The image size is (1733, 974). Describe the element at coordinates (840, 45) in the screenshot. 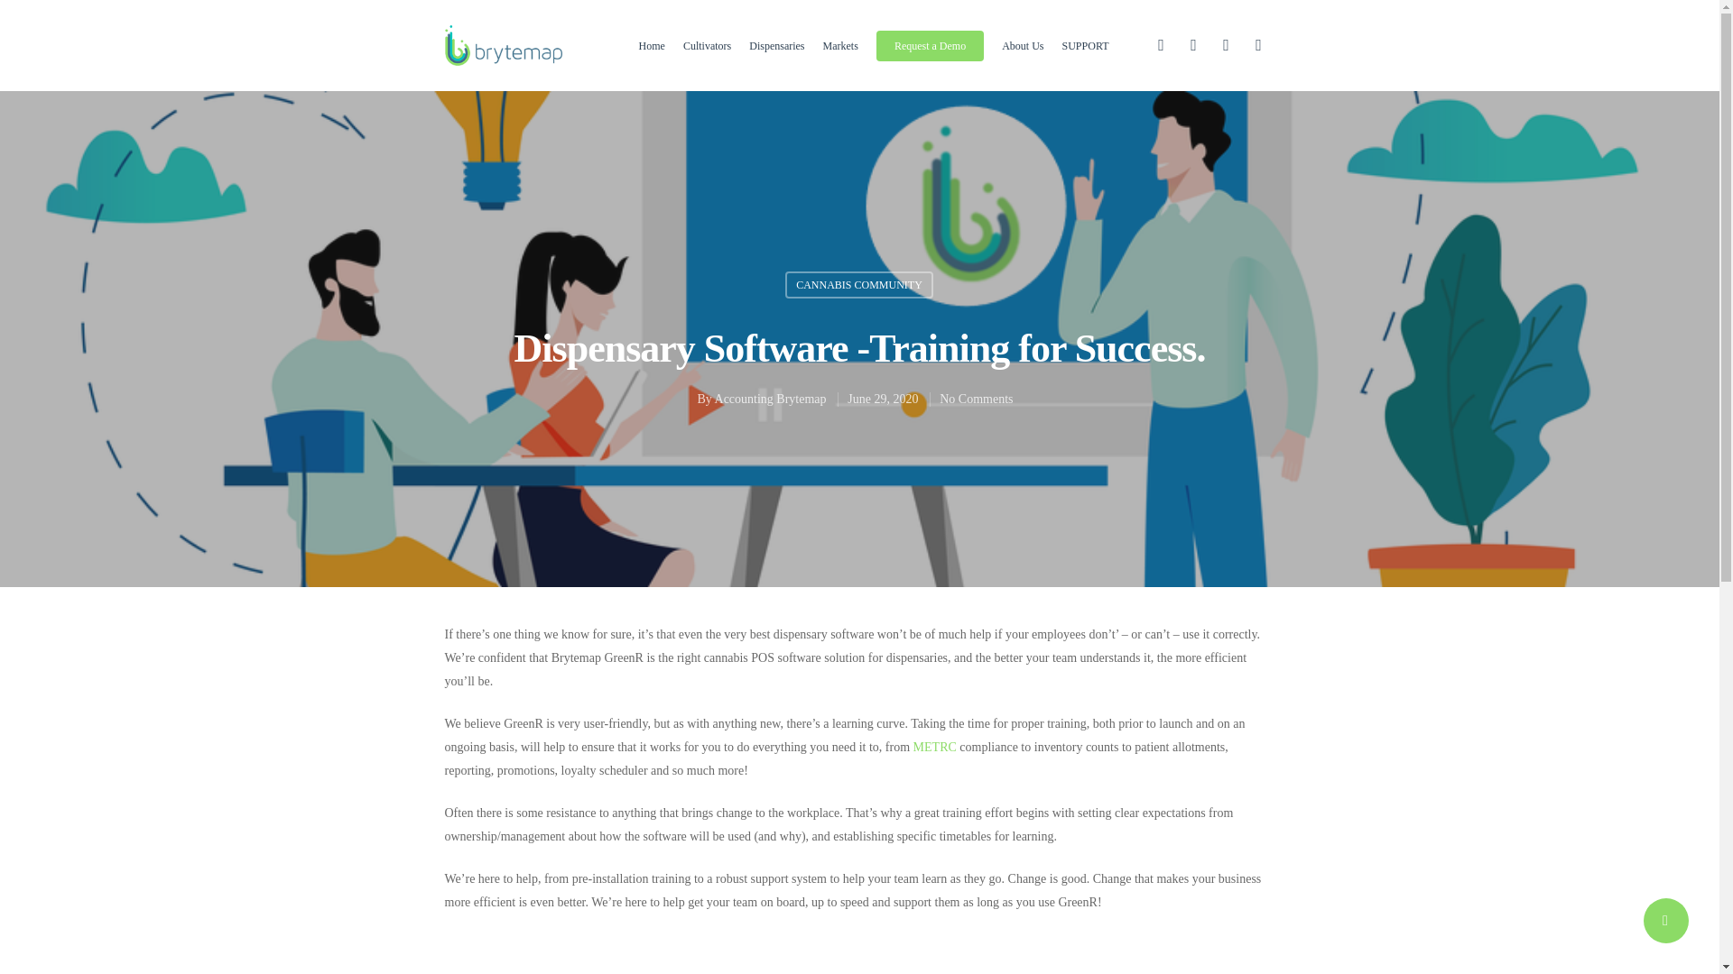

I see `Markets` at that location.